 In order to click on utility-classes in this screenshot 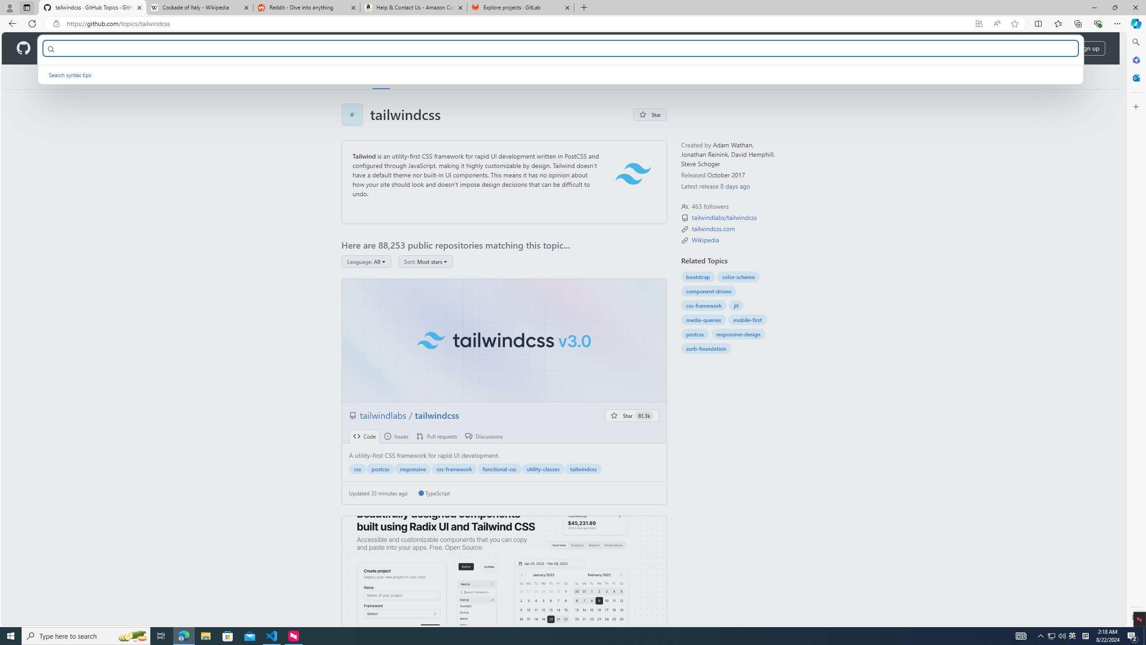, I will do `click(543, 469)`.